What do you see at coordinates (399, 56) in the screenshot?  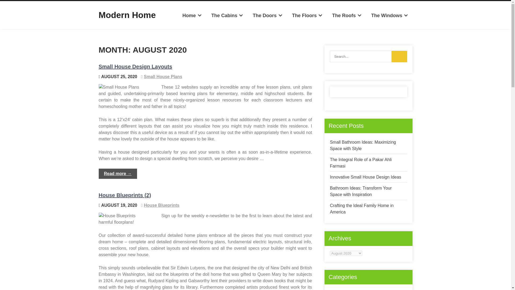 I see `Search` at bounding box center [399, 56].